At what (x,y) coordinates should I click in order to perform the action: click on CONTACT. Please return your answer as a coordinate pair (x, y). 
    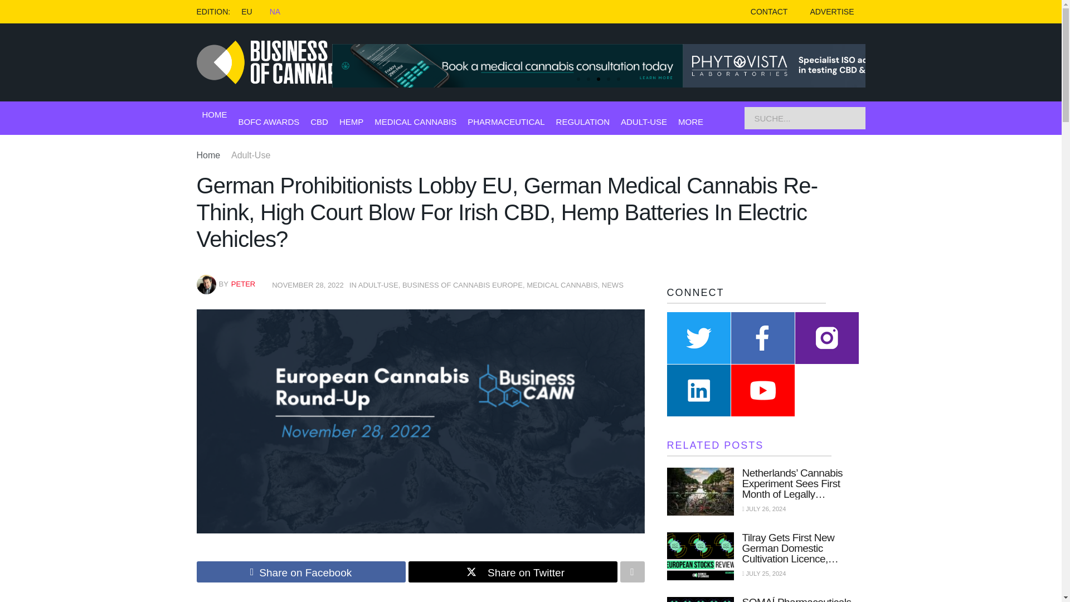
    Looking at the image, I should click on (769, 12).